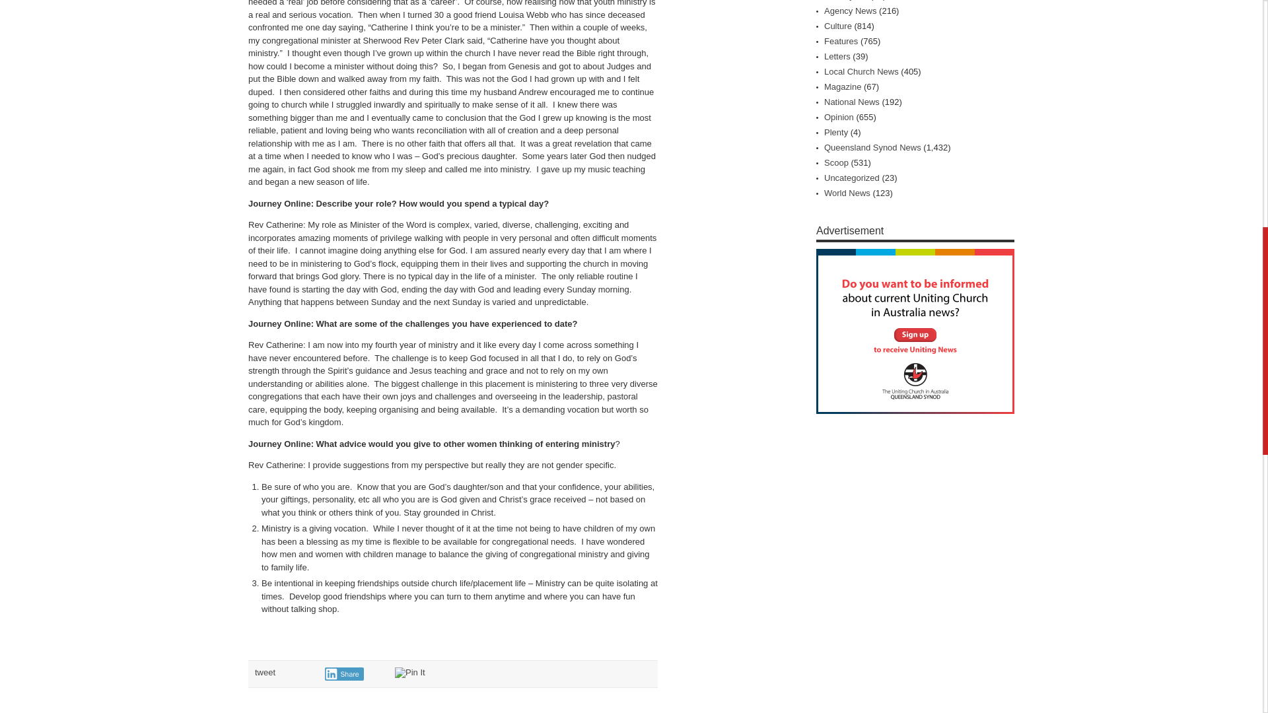  What do you see at coordinates (344, 673) in the screenshot?
I see `Share` at bounding box center [344, 673].